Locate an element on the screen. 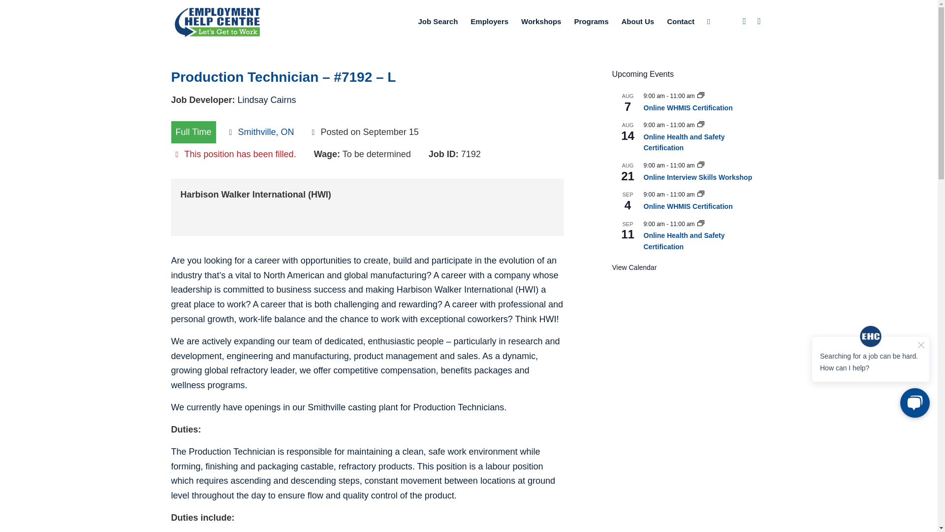 The height and width of the screenshot is (532, 945). X is located at coordinates (759, 21).